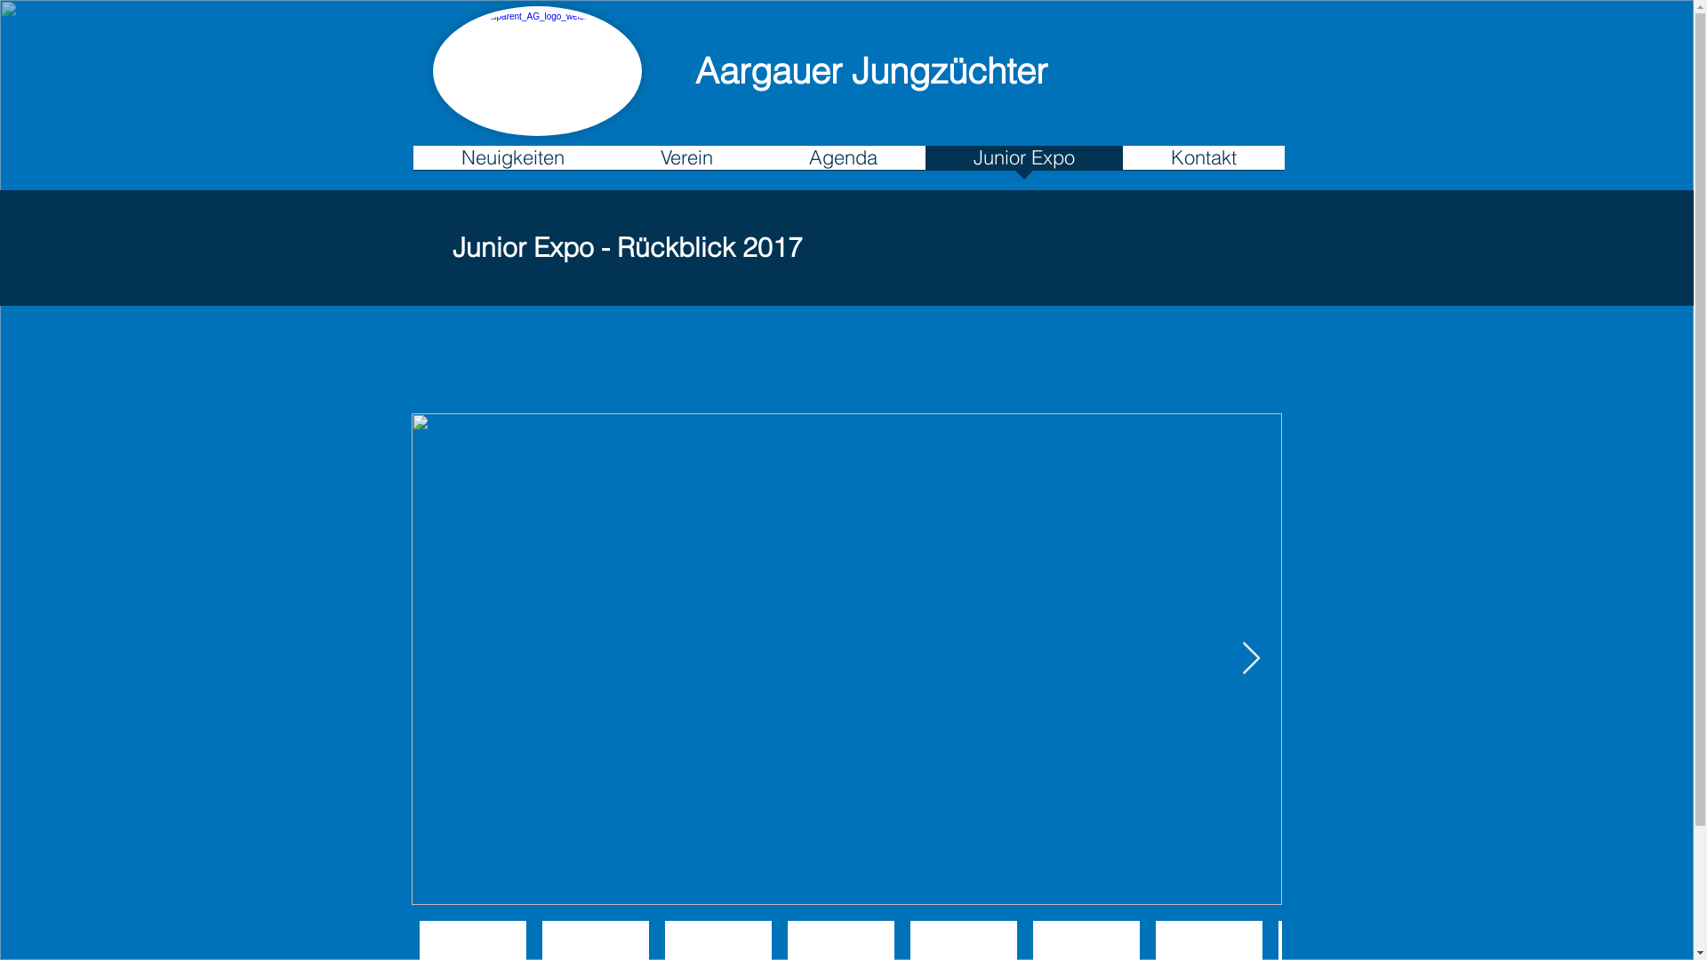 The image size is (1707, 960). Describe the element at coordinates (843, 164) in the screenshot. I see `Agenda` at that location.